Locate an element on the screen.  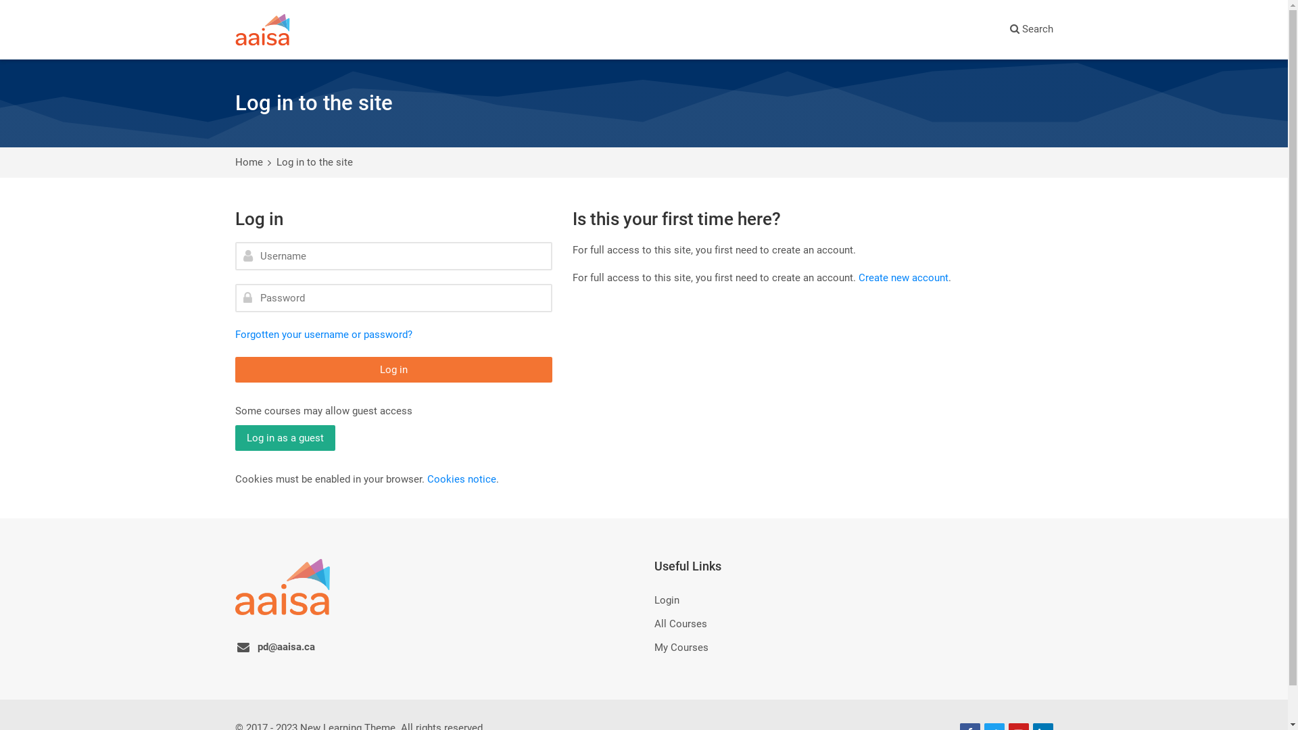
Forgotten your username or password? is located at coordinates (324, 335).